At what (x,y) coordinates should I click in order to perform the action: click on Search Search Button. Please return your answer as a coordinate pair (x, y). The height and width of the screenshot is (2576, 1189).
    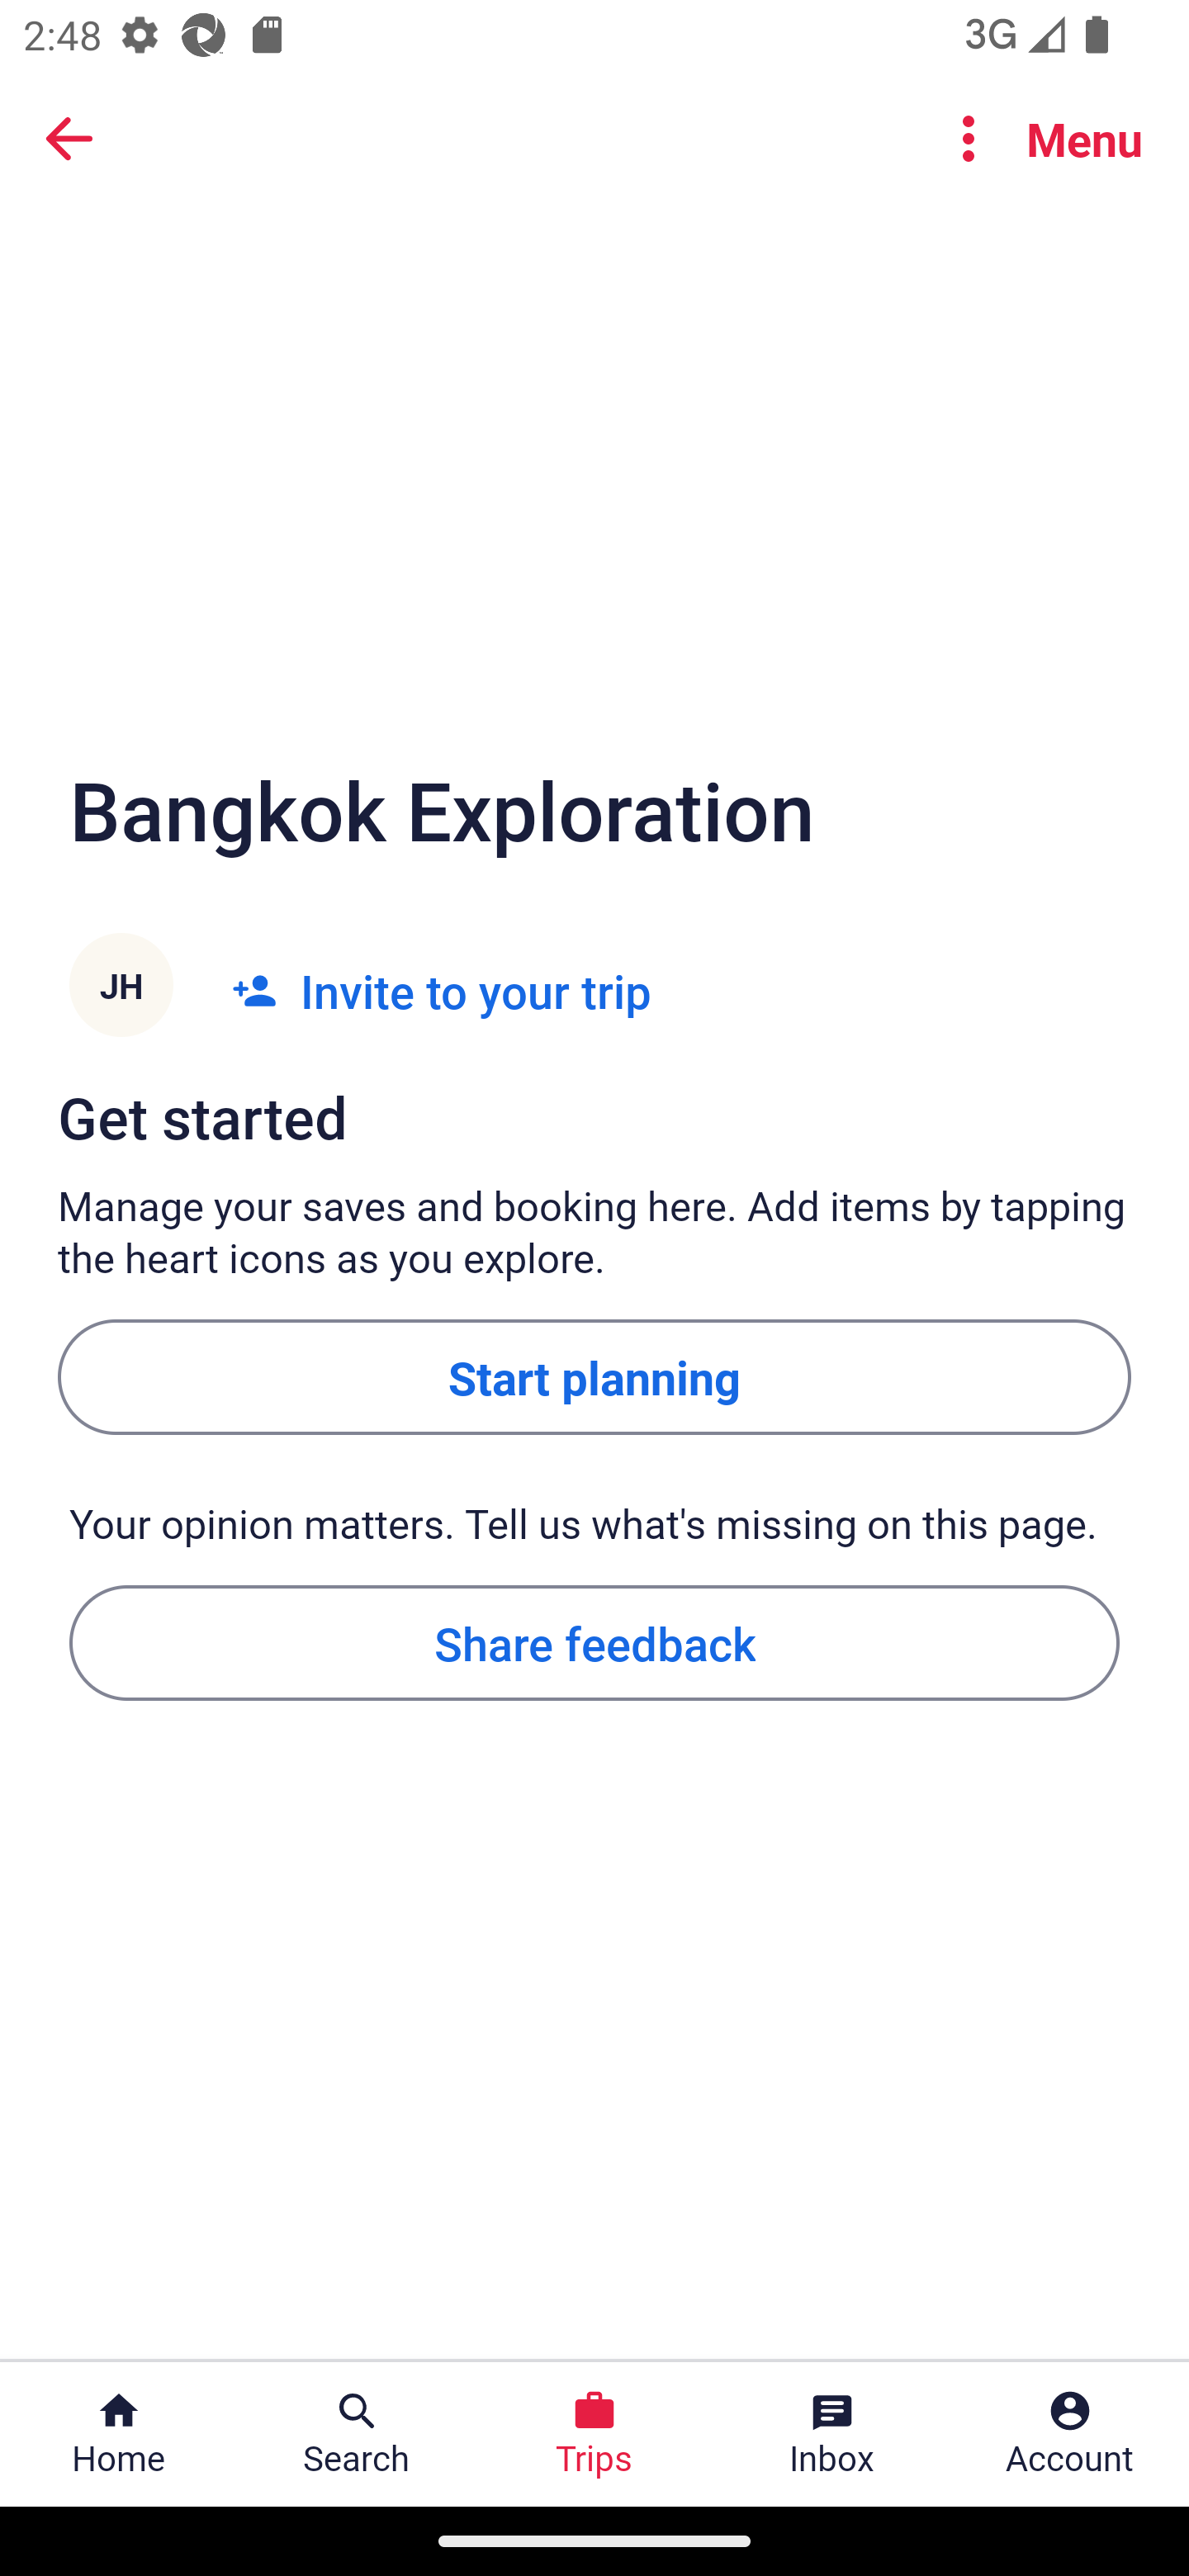
    Looking at the image, I should click on (357, 2434).